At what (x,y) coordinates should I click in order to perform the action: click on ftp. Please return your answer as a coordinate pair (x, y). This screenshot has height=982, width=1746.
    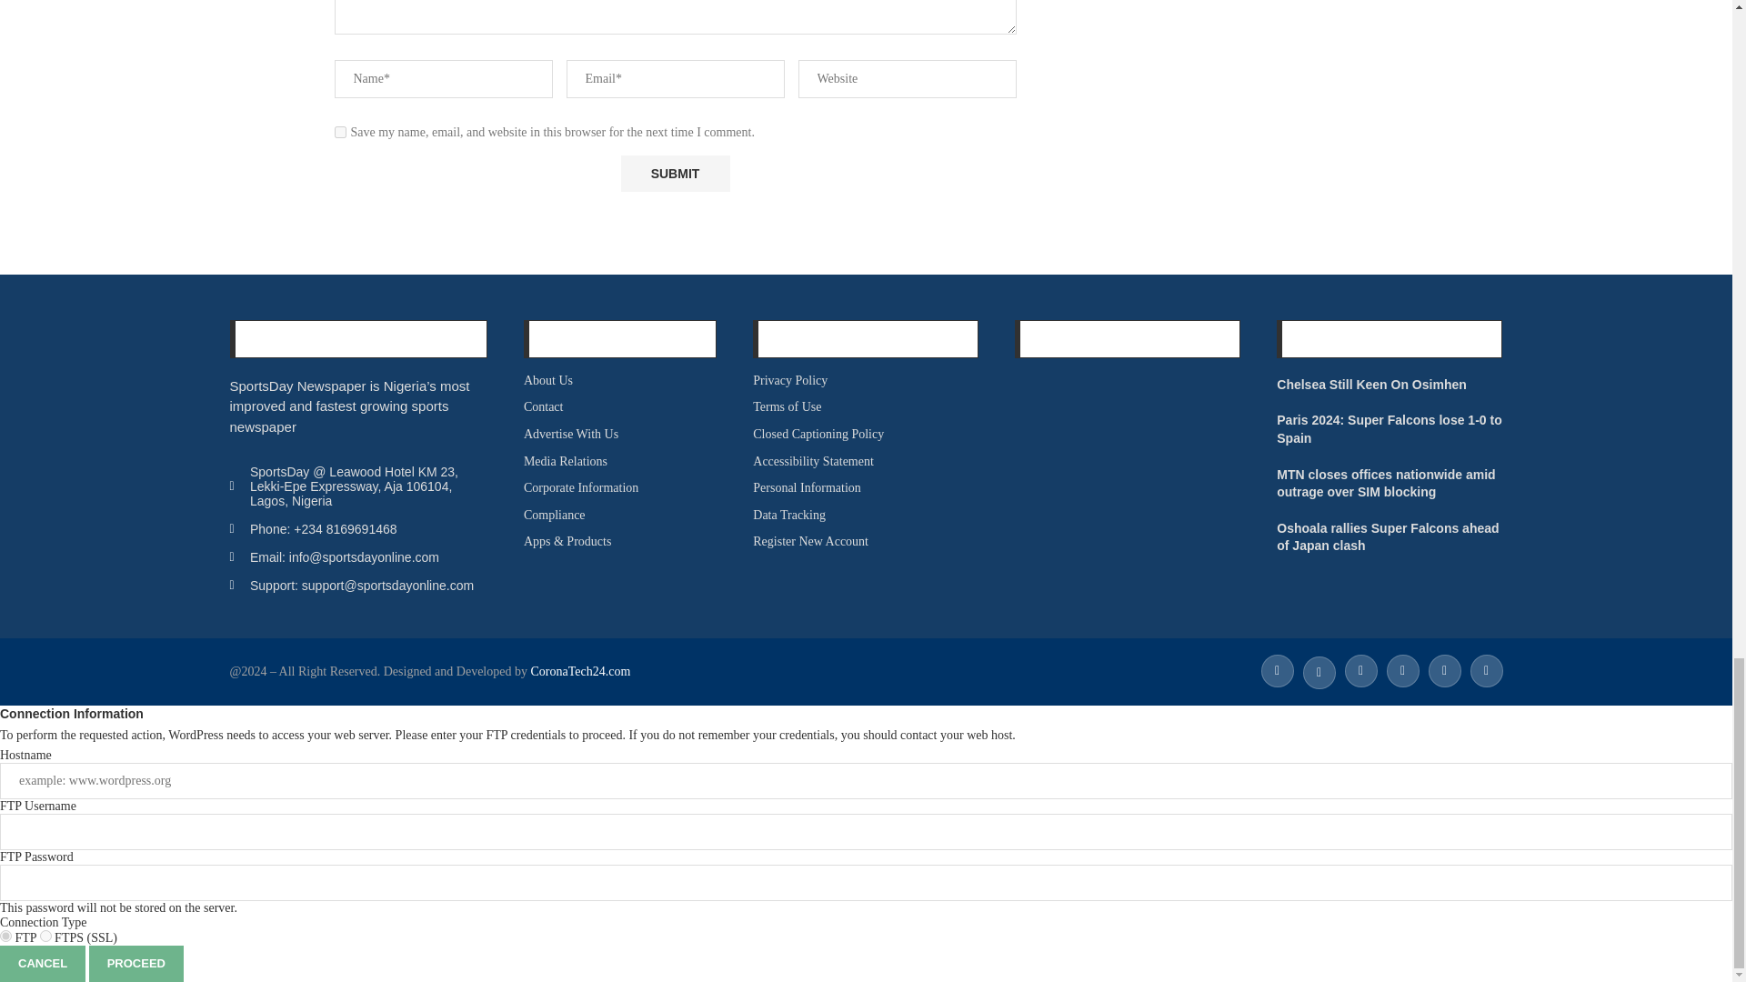
    Looking at the image, I should click on (5, 935).